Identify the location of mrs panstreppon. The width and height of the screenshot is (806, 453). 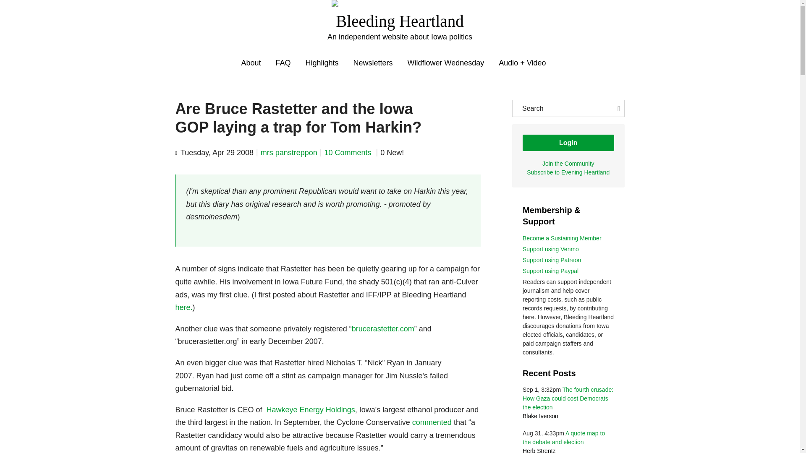
(289, 153).